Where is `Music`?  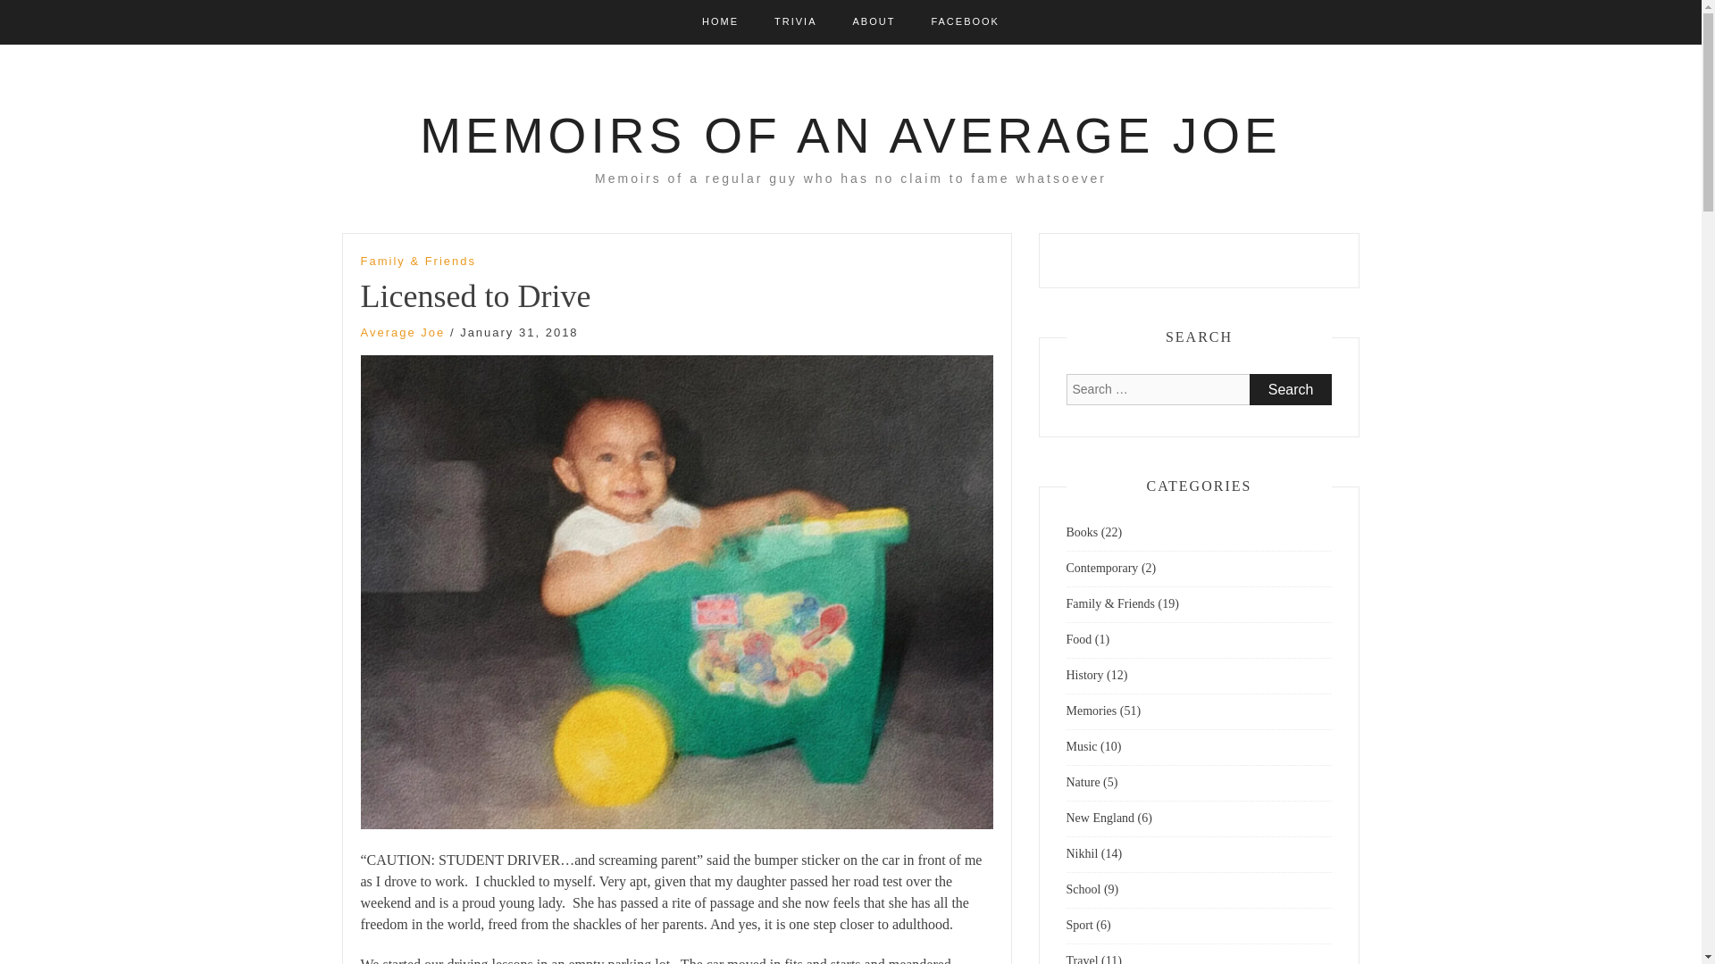
Music is located at coordinates (1082, 746).